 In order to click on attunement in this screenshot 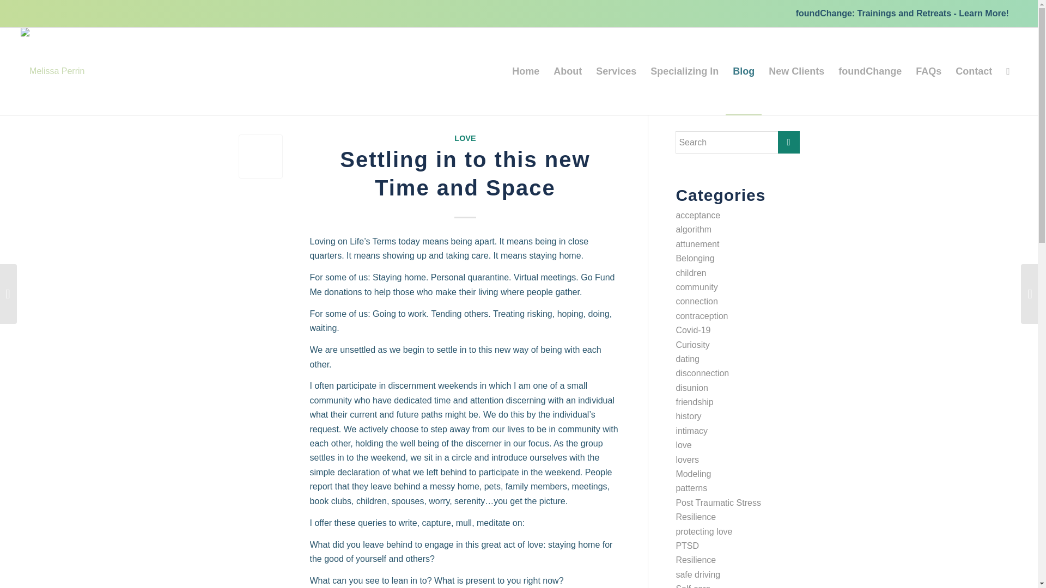, I will do `click(697, 244)`.